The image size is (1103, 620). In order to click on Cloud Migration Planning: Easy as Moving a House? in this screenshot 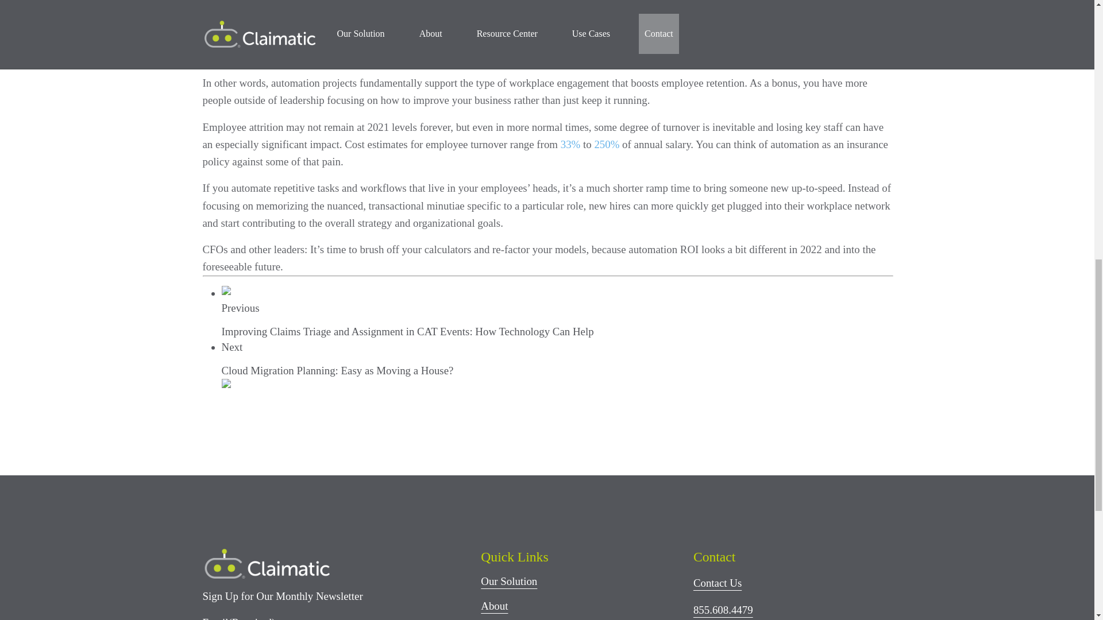, I will do `click(337, 370)`.